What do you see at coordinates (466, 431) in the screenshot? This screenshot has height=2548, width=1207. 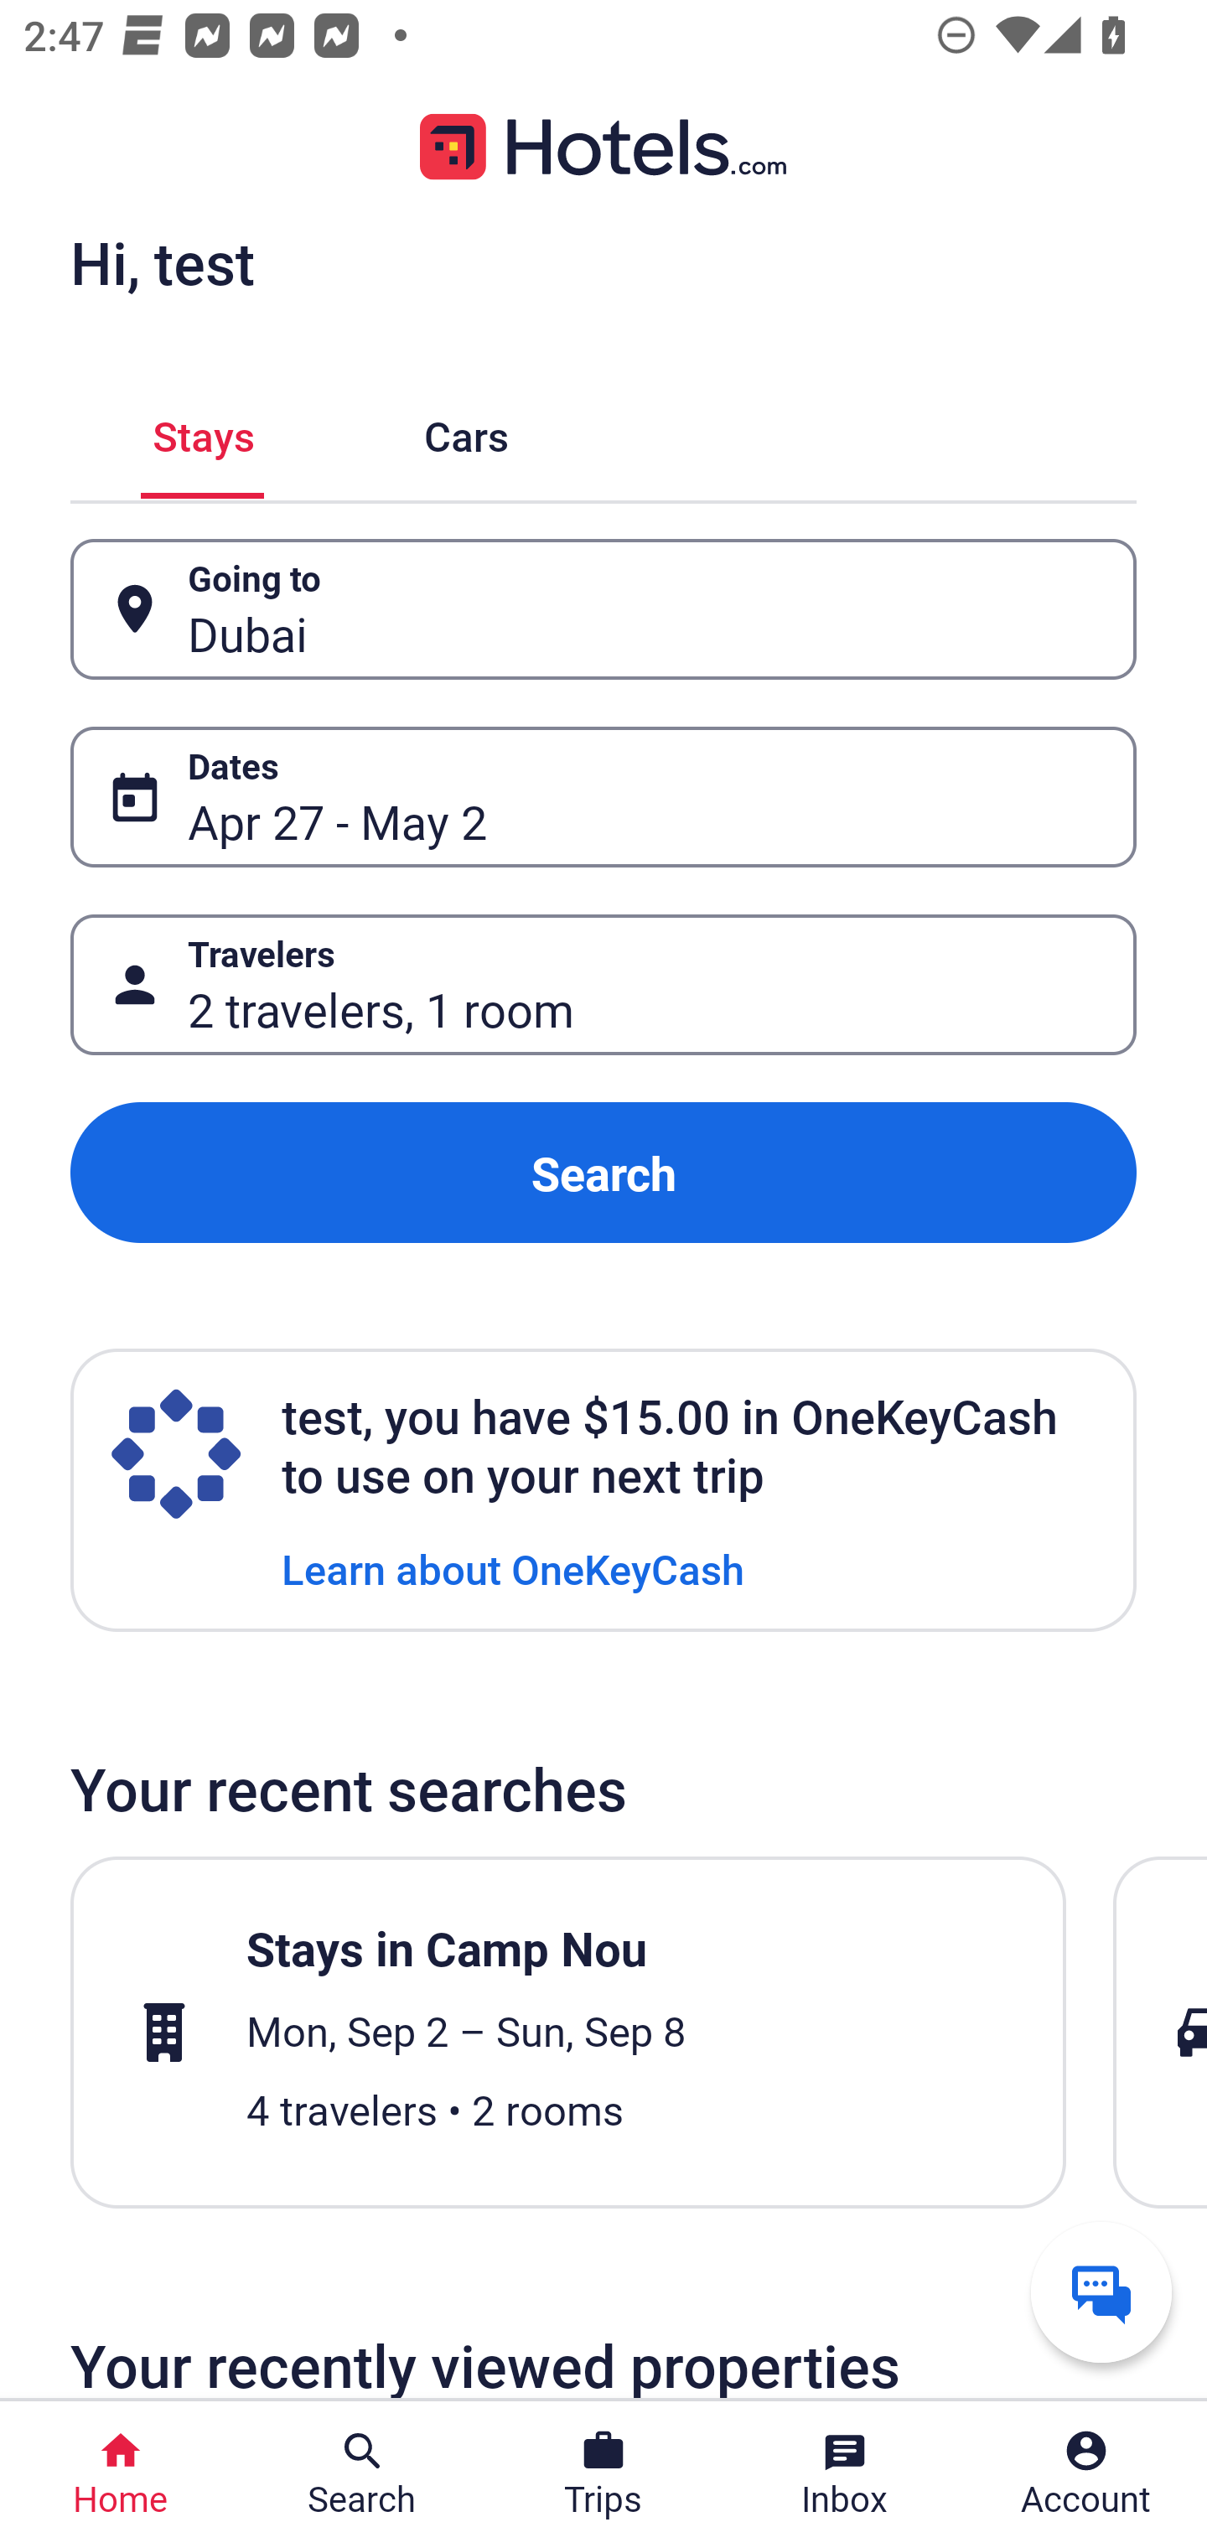 I see `Cars` at bounding box center [466, 431].